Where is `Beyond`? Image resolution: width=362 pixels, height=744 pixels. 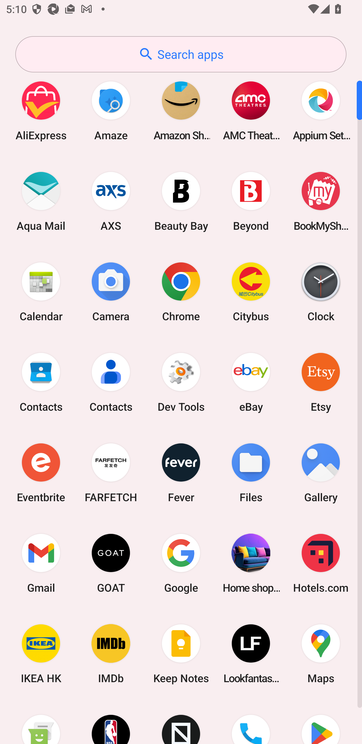 Beyond is located at coordinates (251, 201).